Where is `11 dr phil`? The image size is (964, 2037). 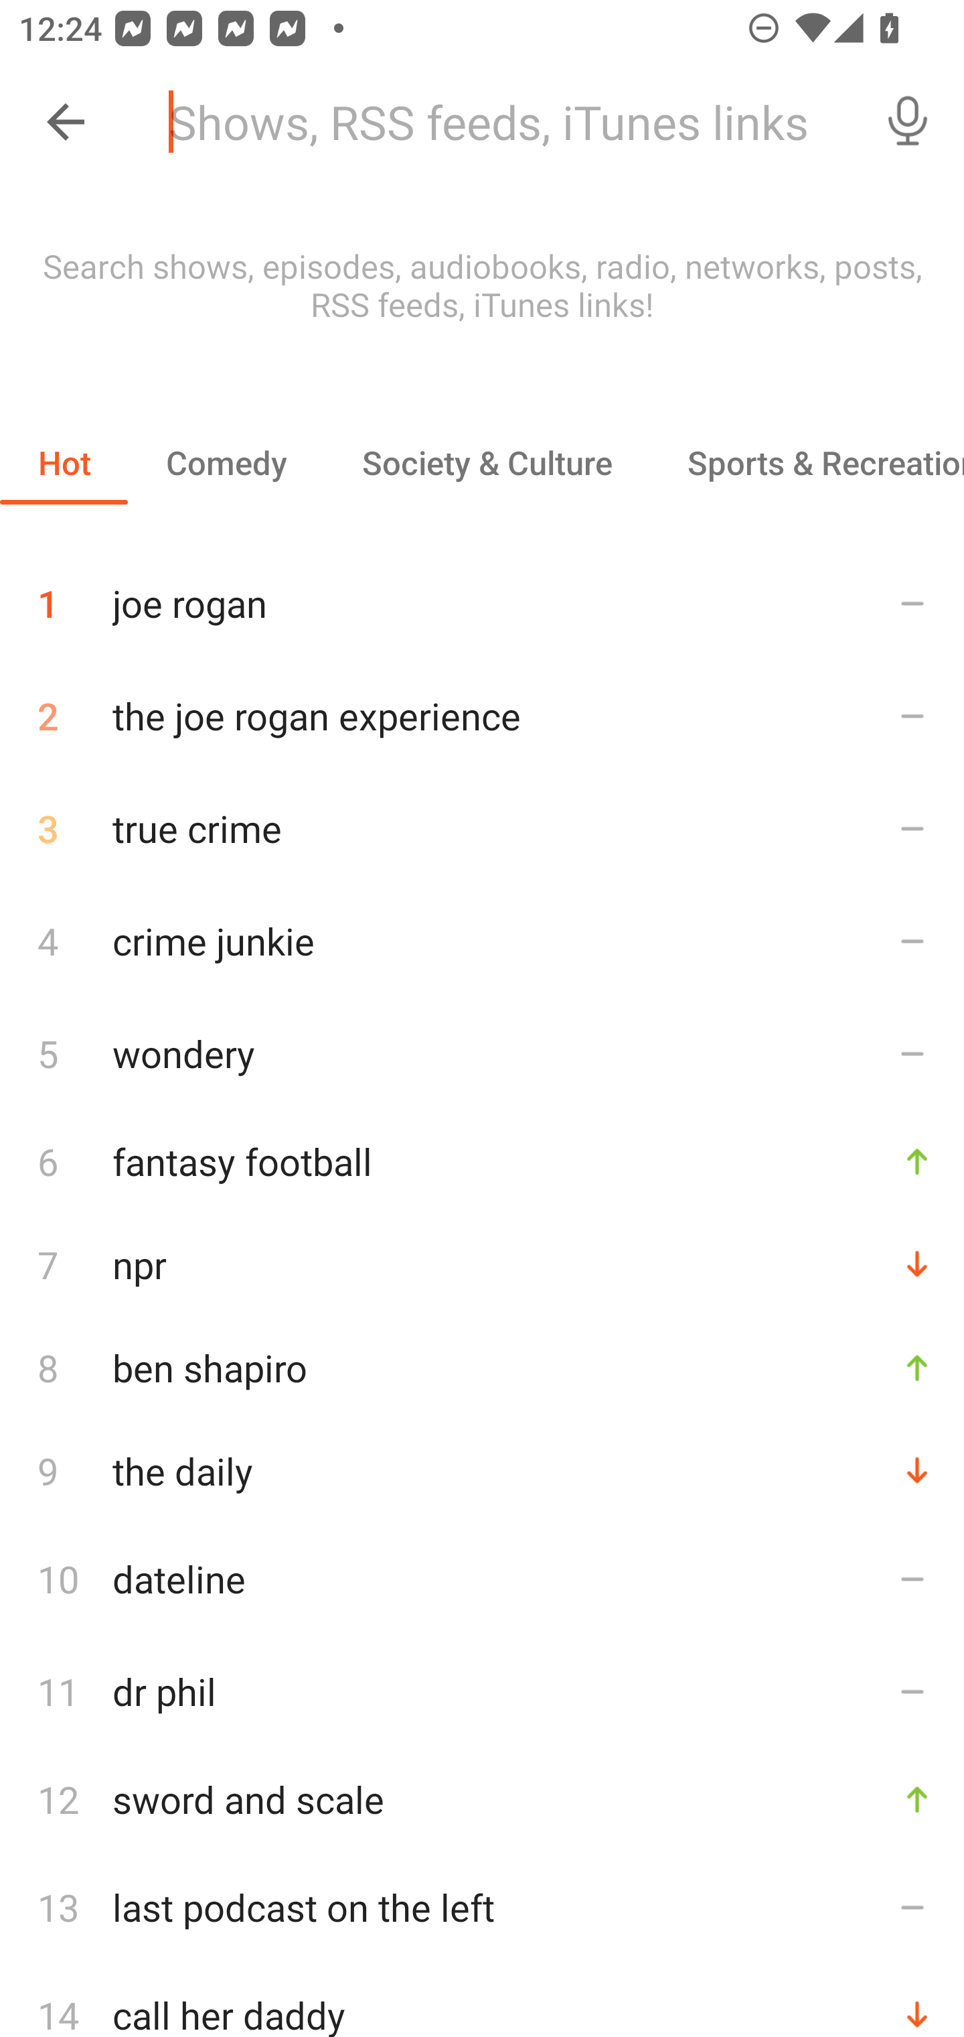 11 dr phil is located at coordinates (482, 1691).